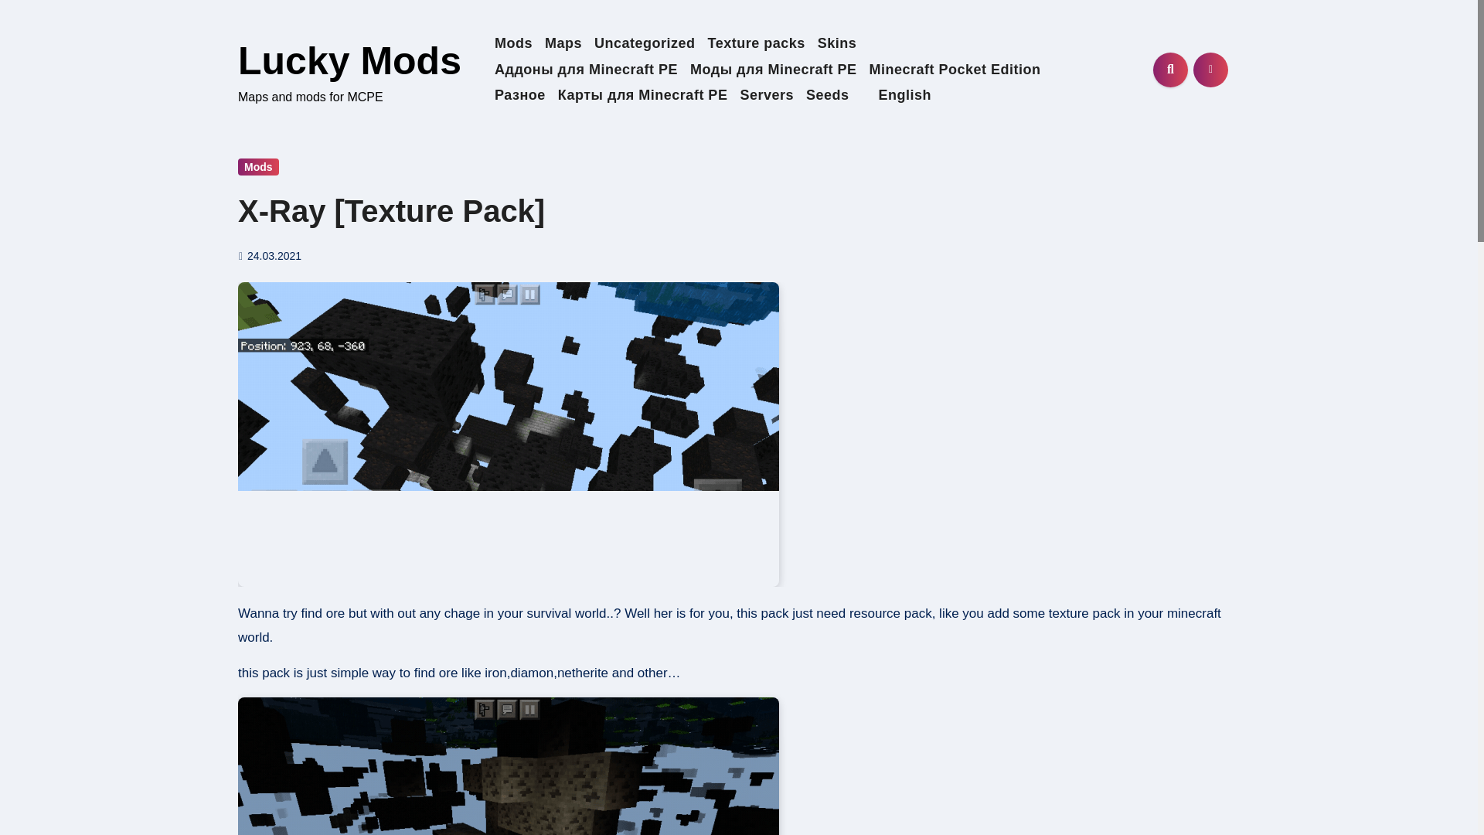 This screenshot has height=835, width=1484. I want to click on Servers, so click(766, 96).